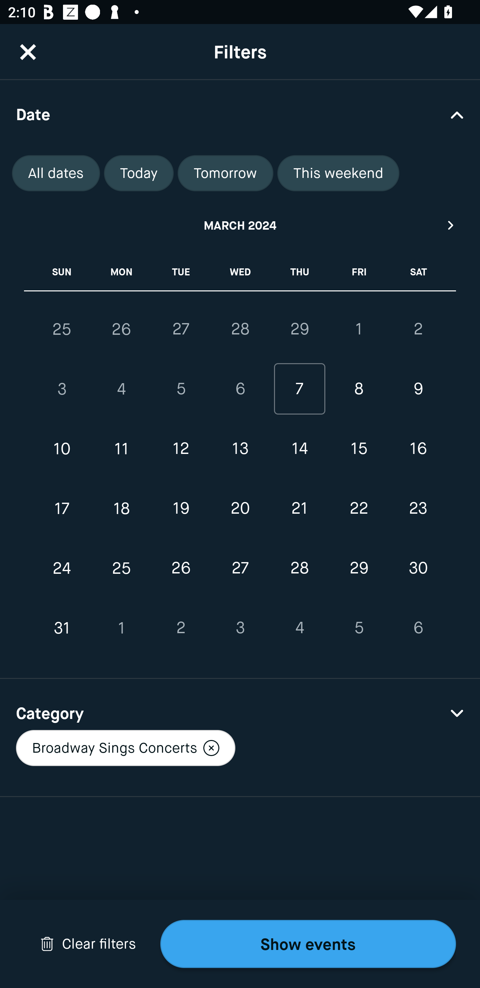  I want to click on All dates, so click(56, 173).